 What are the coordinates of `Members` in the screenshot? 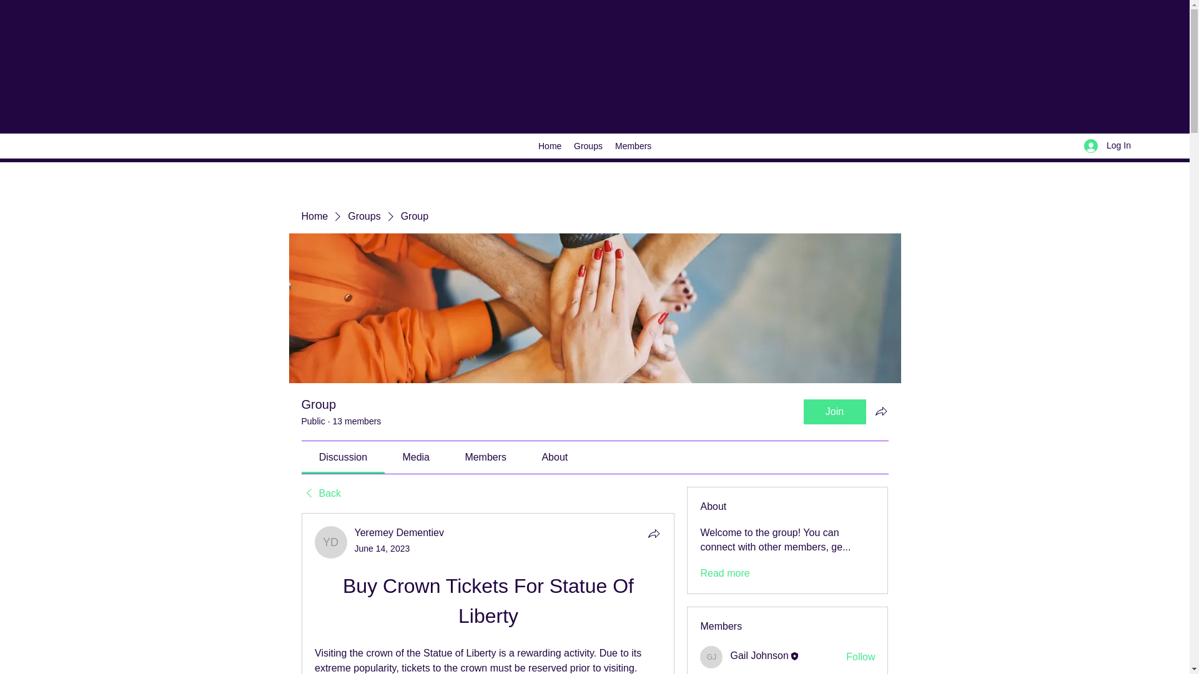 It's located at (633, 146).